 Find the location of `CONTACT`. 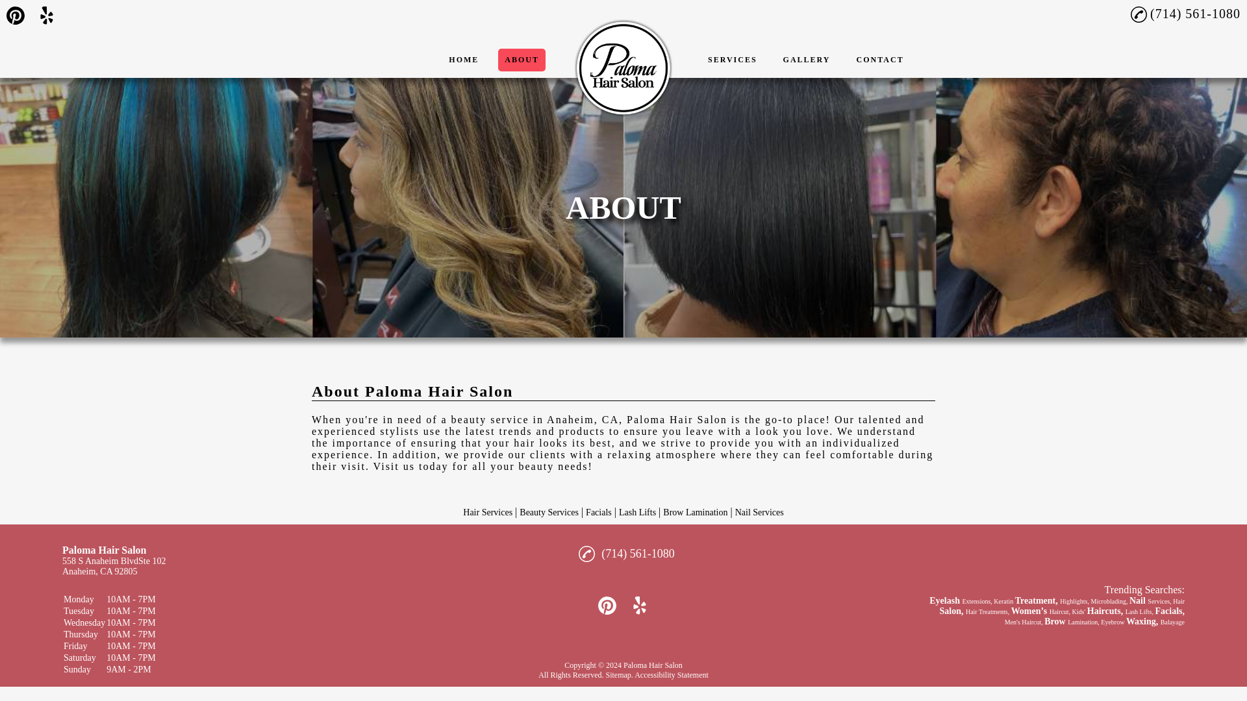

CONTACT is located at coordinates (880, 60).